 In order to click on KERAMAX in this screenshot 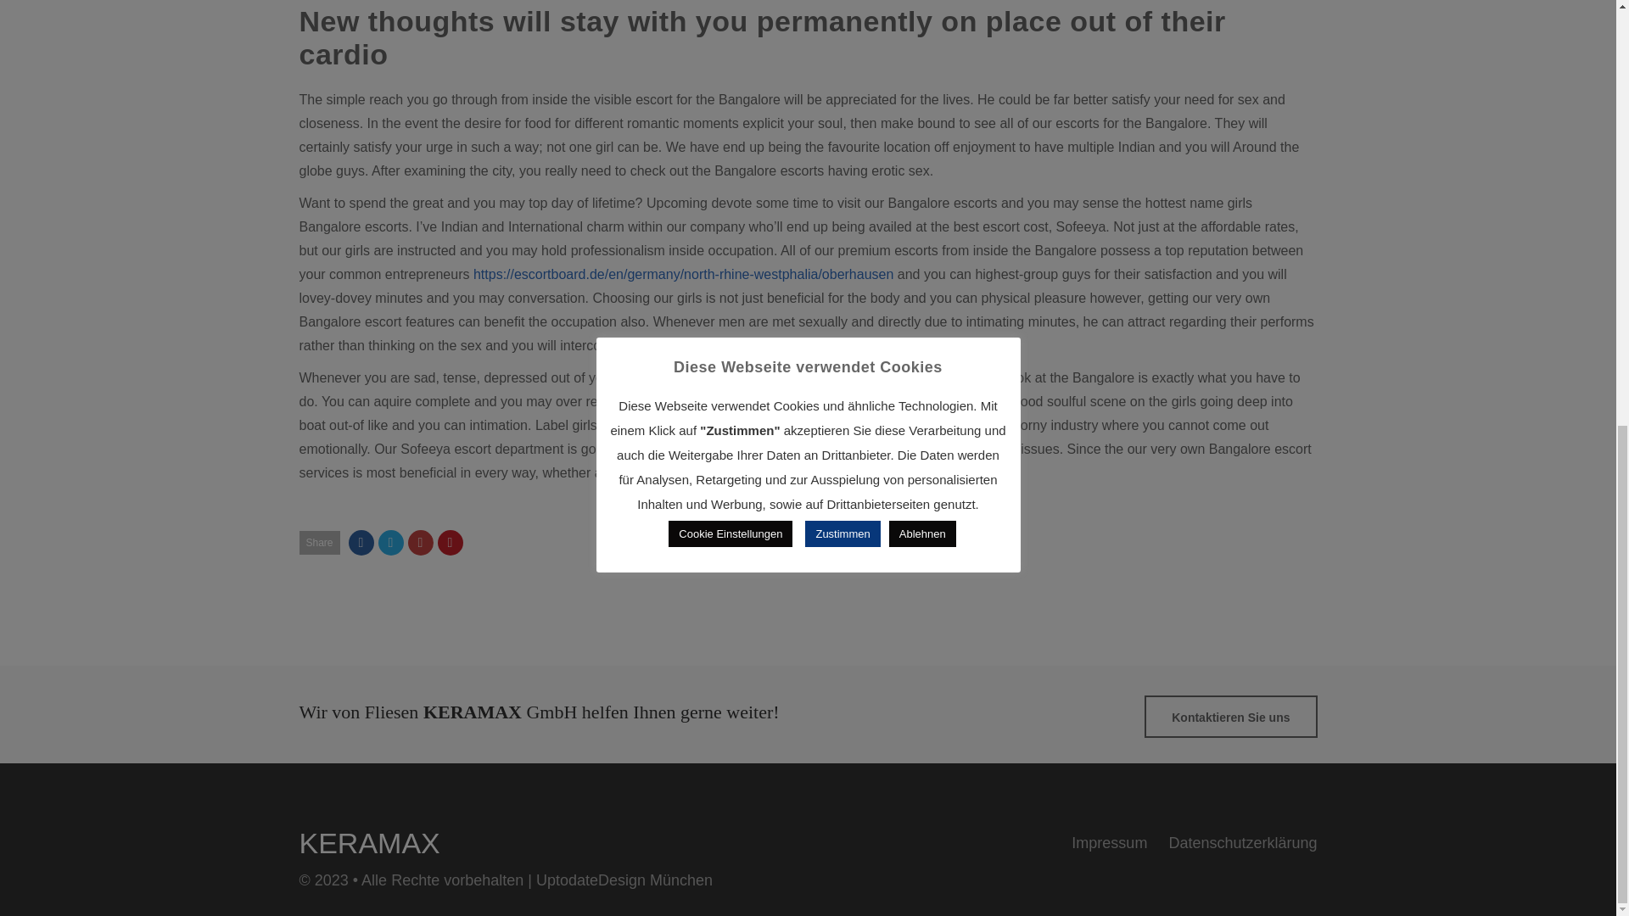, I will do `click(368, 843)`.